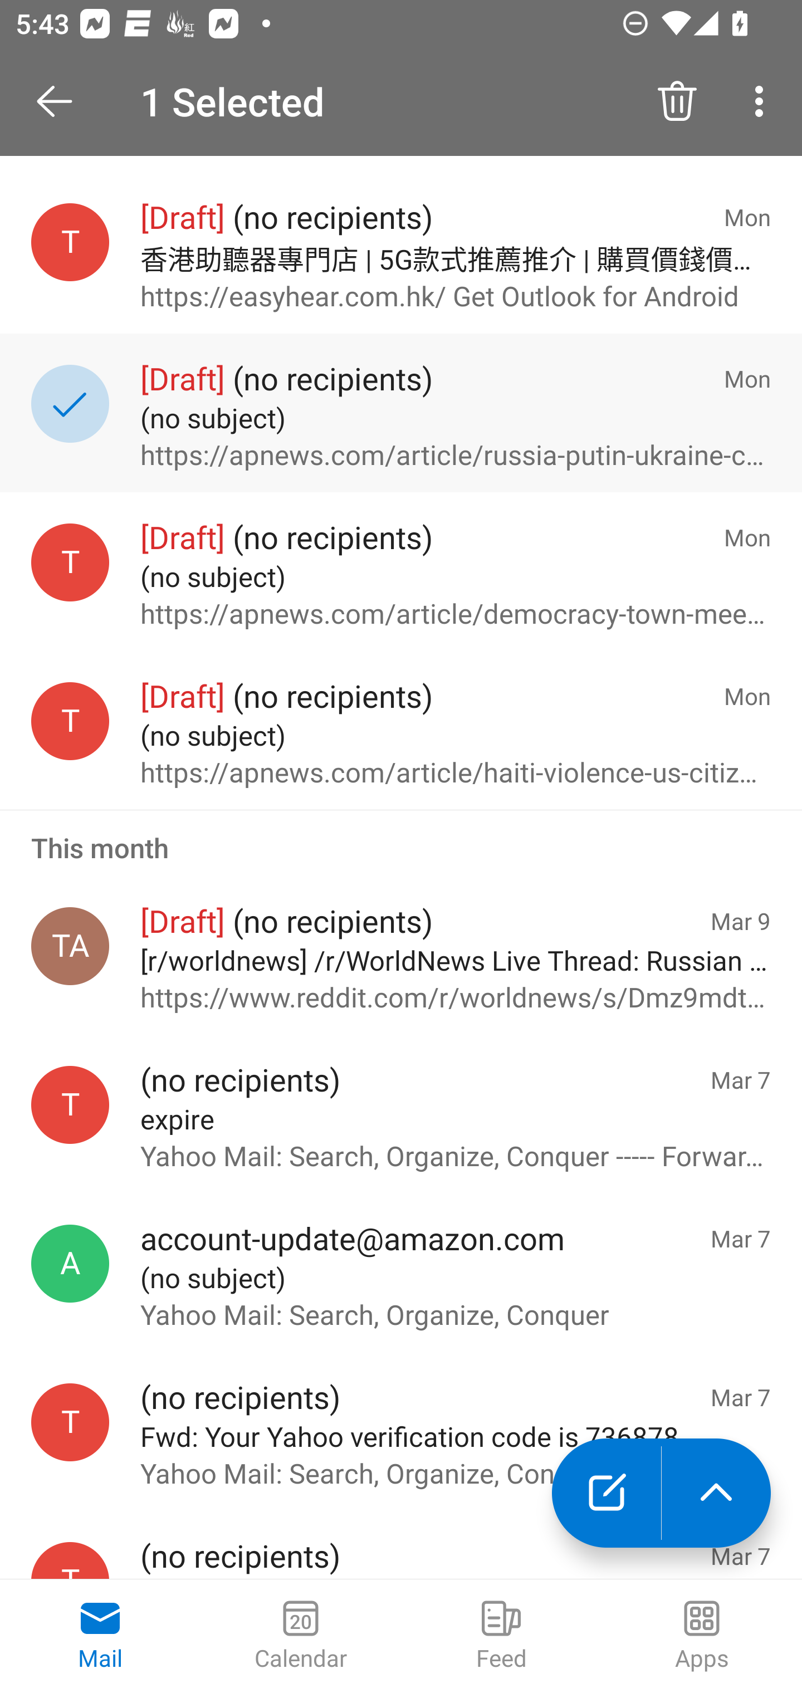 The image size is (802, 1693). I want to click on testappium002@outlook.com, so click(70, 1105).